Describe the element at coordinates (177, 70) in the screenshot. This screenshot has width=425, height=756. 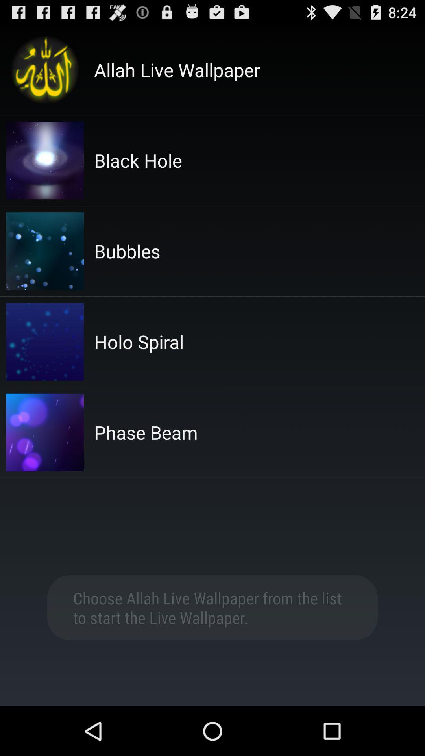
I see `click the allah live wallpaper app` at that location.